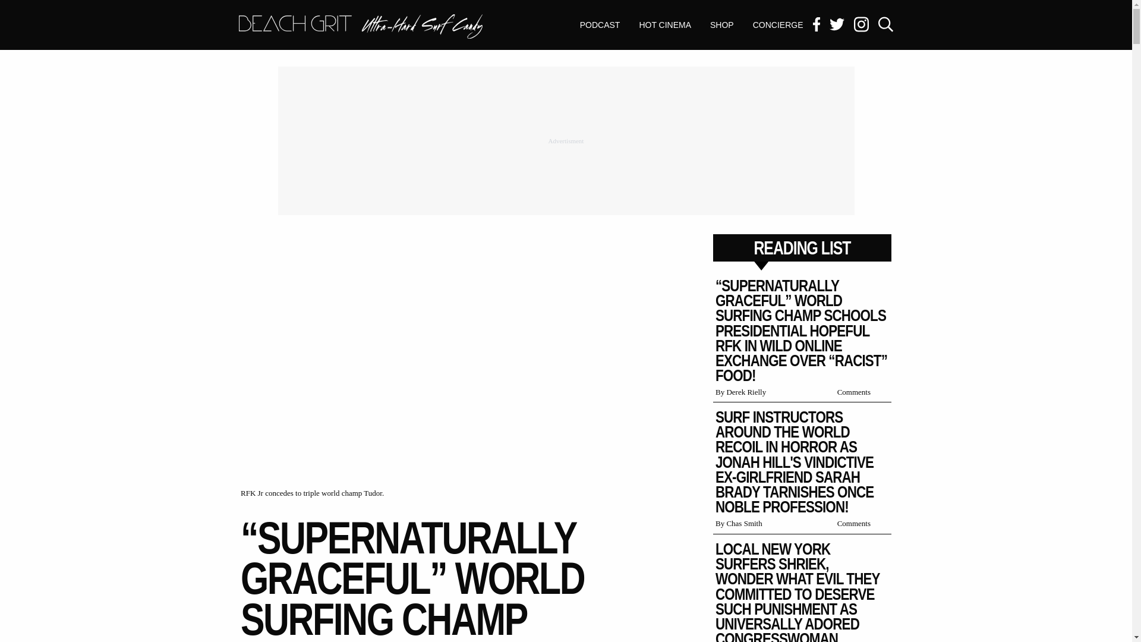 The height and width of the screenshot is (642, 1141). What do you see at coordinates (360, 27) in the screenshot?
I see `SHOP` at bounding box center [360, 27].